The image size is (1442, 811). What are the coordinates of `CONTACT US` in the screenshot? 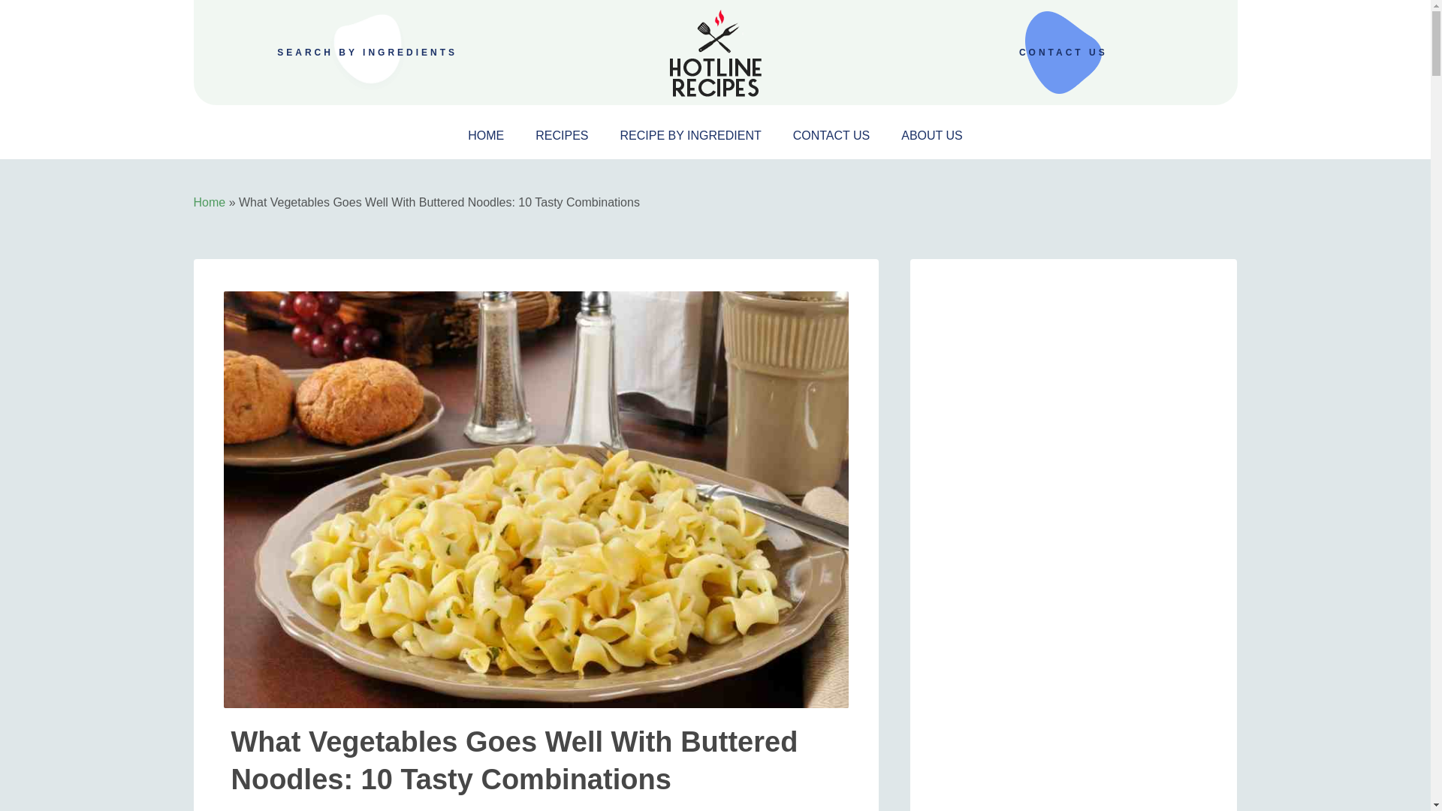 It's located at (1063, 52).